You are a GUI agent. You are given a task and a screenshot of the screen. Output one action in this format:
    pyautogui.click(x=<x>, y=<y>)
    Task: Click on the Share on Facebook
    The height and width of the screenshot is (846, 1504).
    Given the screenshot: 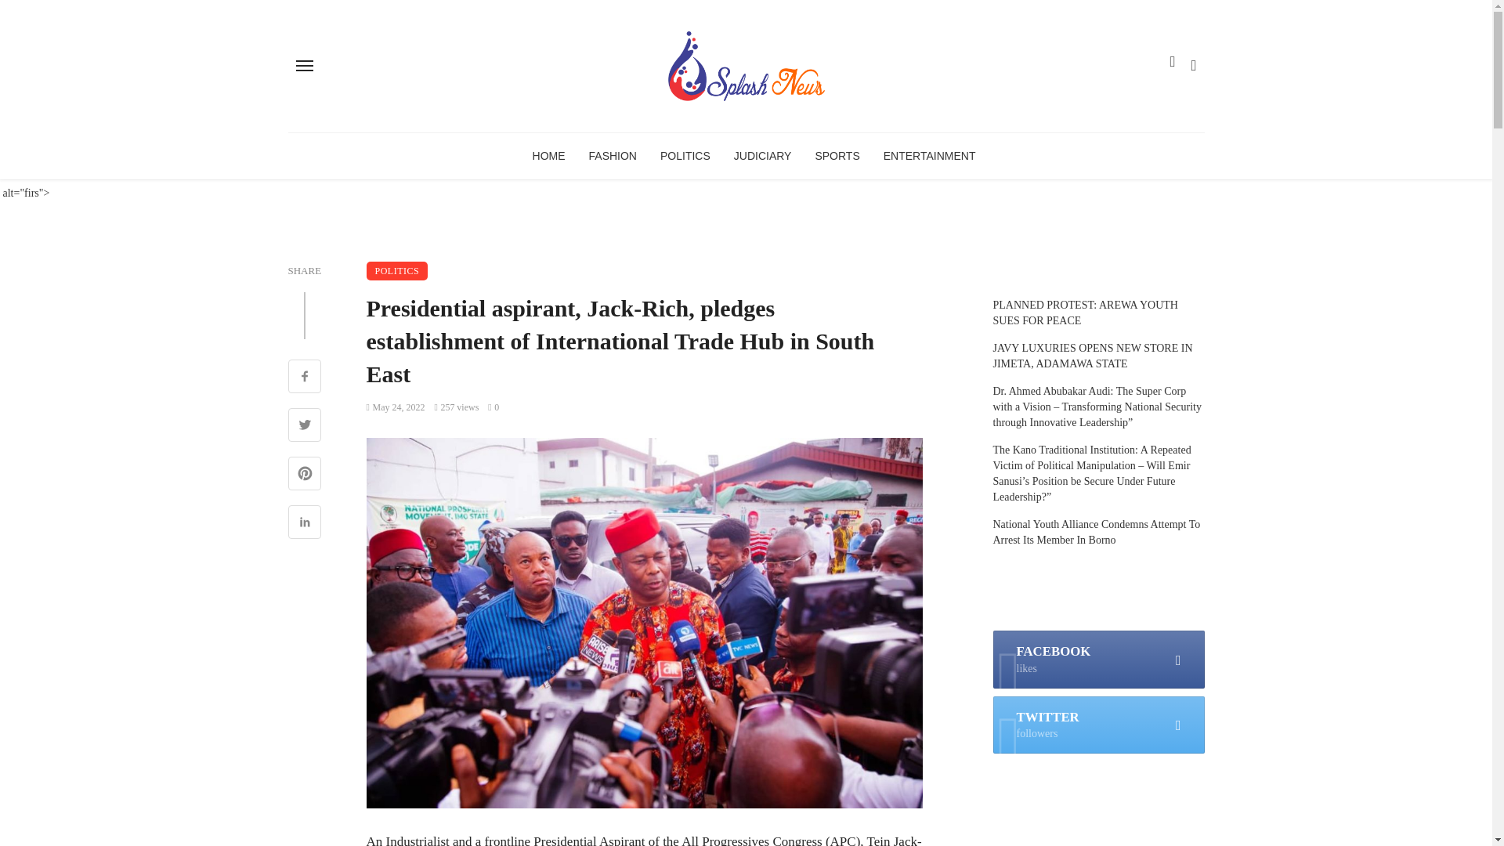 What is the action you would take?
    pyautogui.click(x=305, y=378)
    